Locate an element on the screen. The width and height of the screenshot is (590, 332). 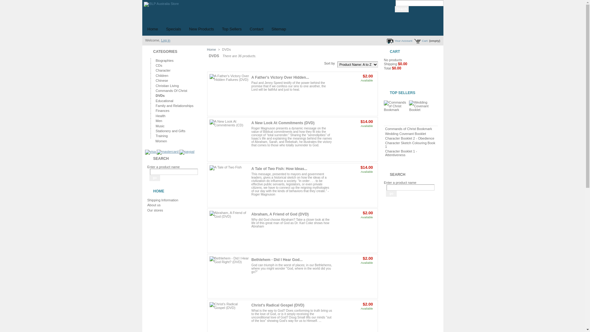
View is located at coordinates (354, 94).